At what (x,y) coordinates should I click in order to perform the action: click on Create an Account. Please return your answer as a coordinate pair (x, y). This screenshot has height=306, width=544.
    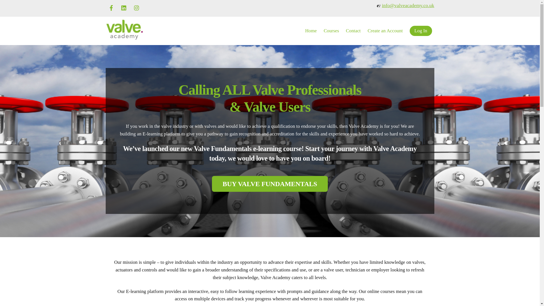
    Looking at the image, I should click on (385, 31).